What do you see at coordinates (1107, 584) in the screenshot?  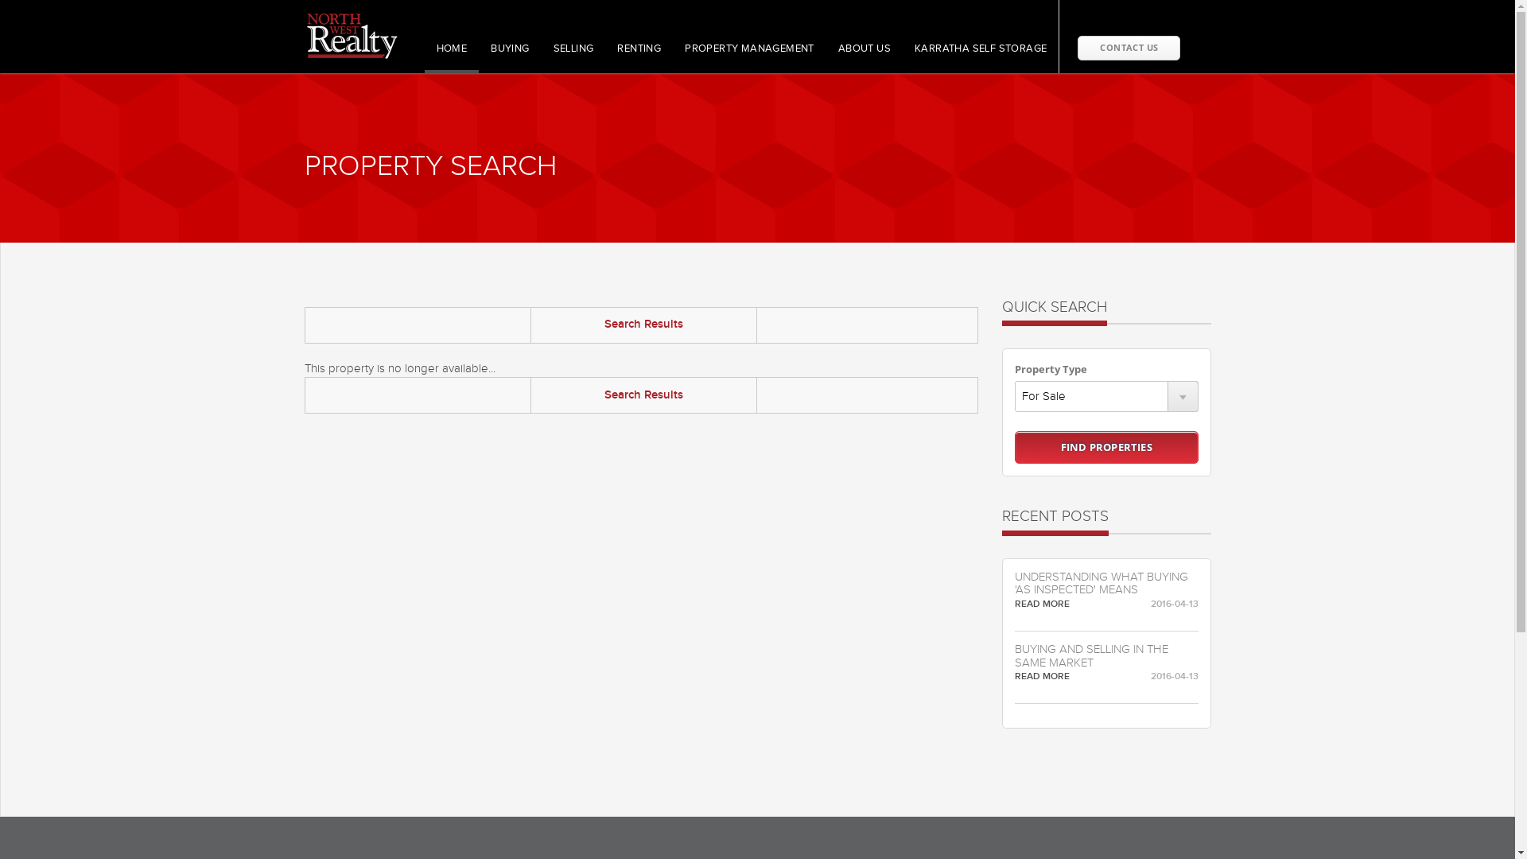 I see `UNDERSTANDING WHAT BUYING 'AS INSPECTED' MEANS` at bounding box center [1107, 584].